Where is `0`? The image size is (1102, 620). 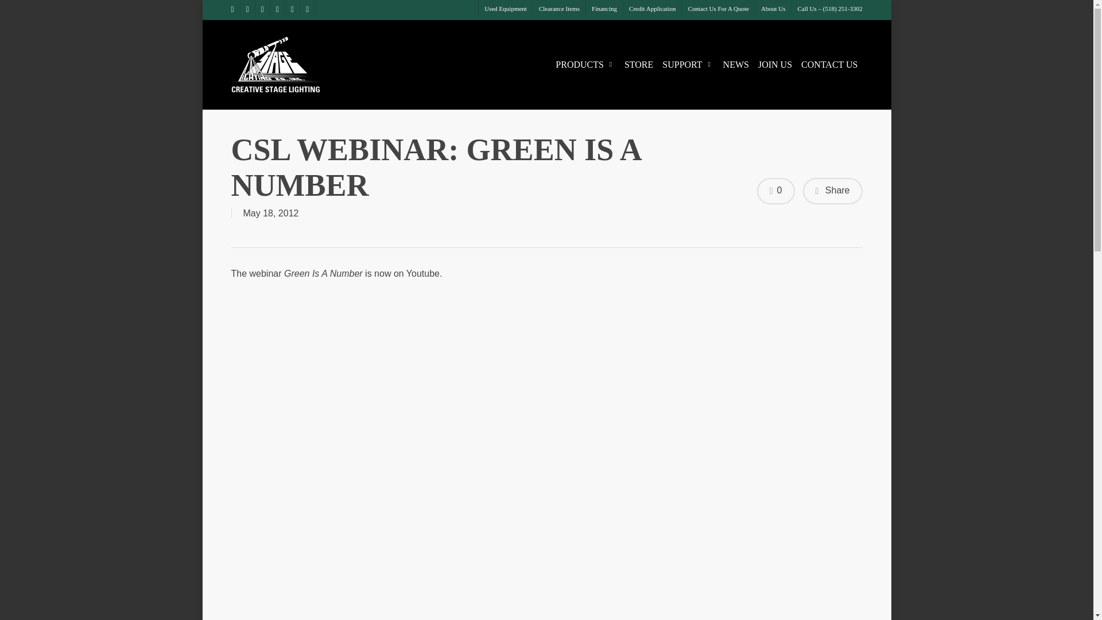
0 is located at coordinates (776, 191).